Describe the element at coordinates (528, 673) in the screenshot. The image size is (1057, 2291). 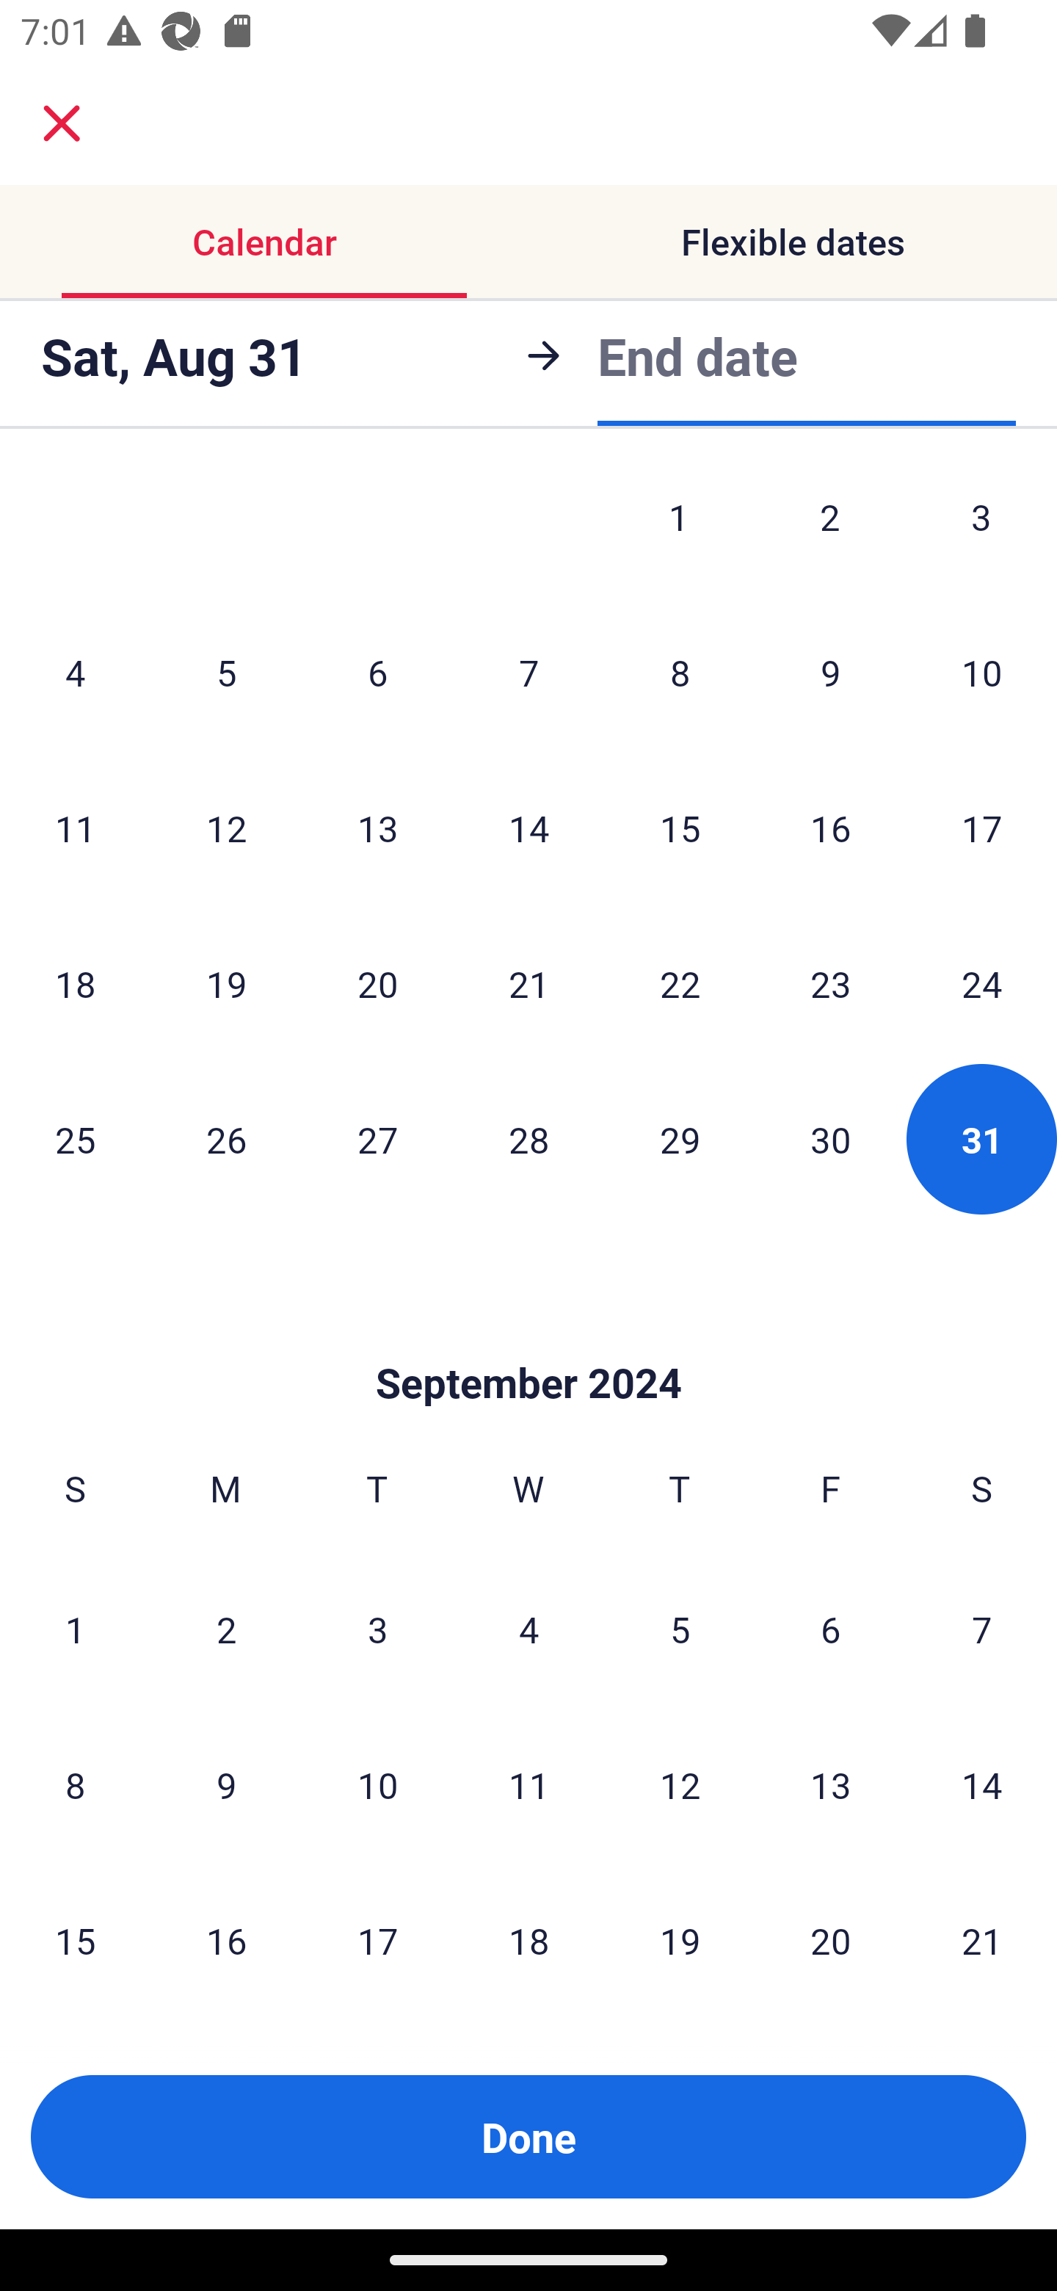
I see `7 Wednesday, August 7, 2024` at that location.